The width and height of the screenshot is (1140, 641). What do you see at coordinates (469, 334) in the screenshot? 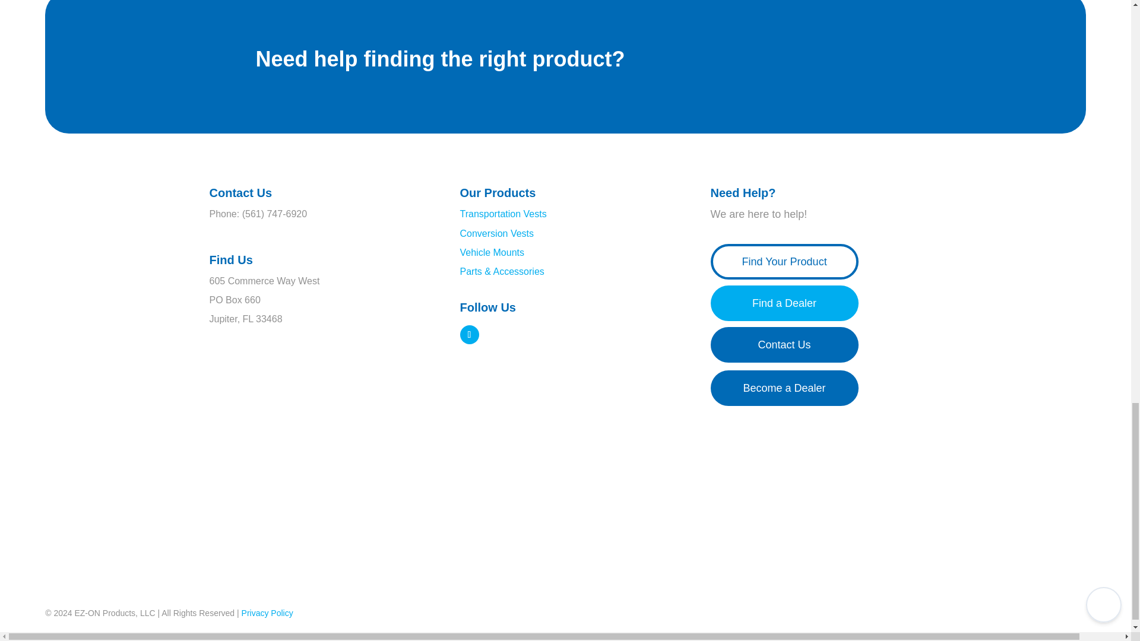
I see `Follow on Facebook` at bounding box center [469, 334].